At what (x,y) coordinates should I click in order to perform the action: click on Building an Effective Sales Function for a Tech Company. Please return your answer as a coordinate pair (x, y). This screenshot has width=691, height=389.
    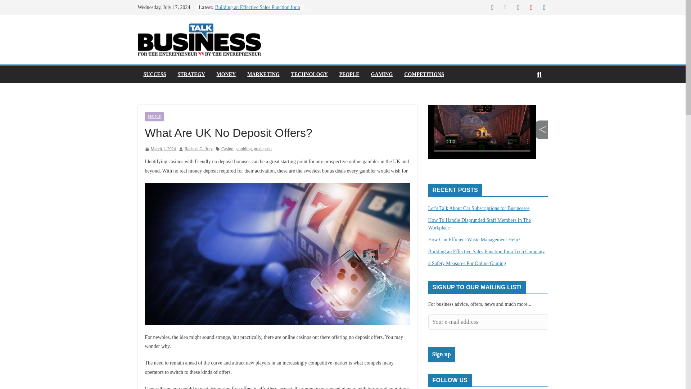
    Looking at the image, I should click on (487, 251).